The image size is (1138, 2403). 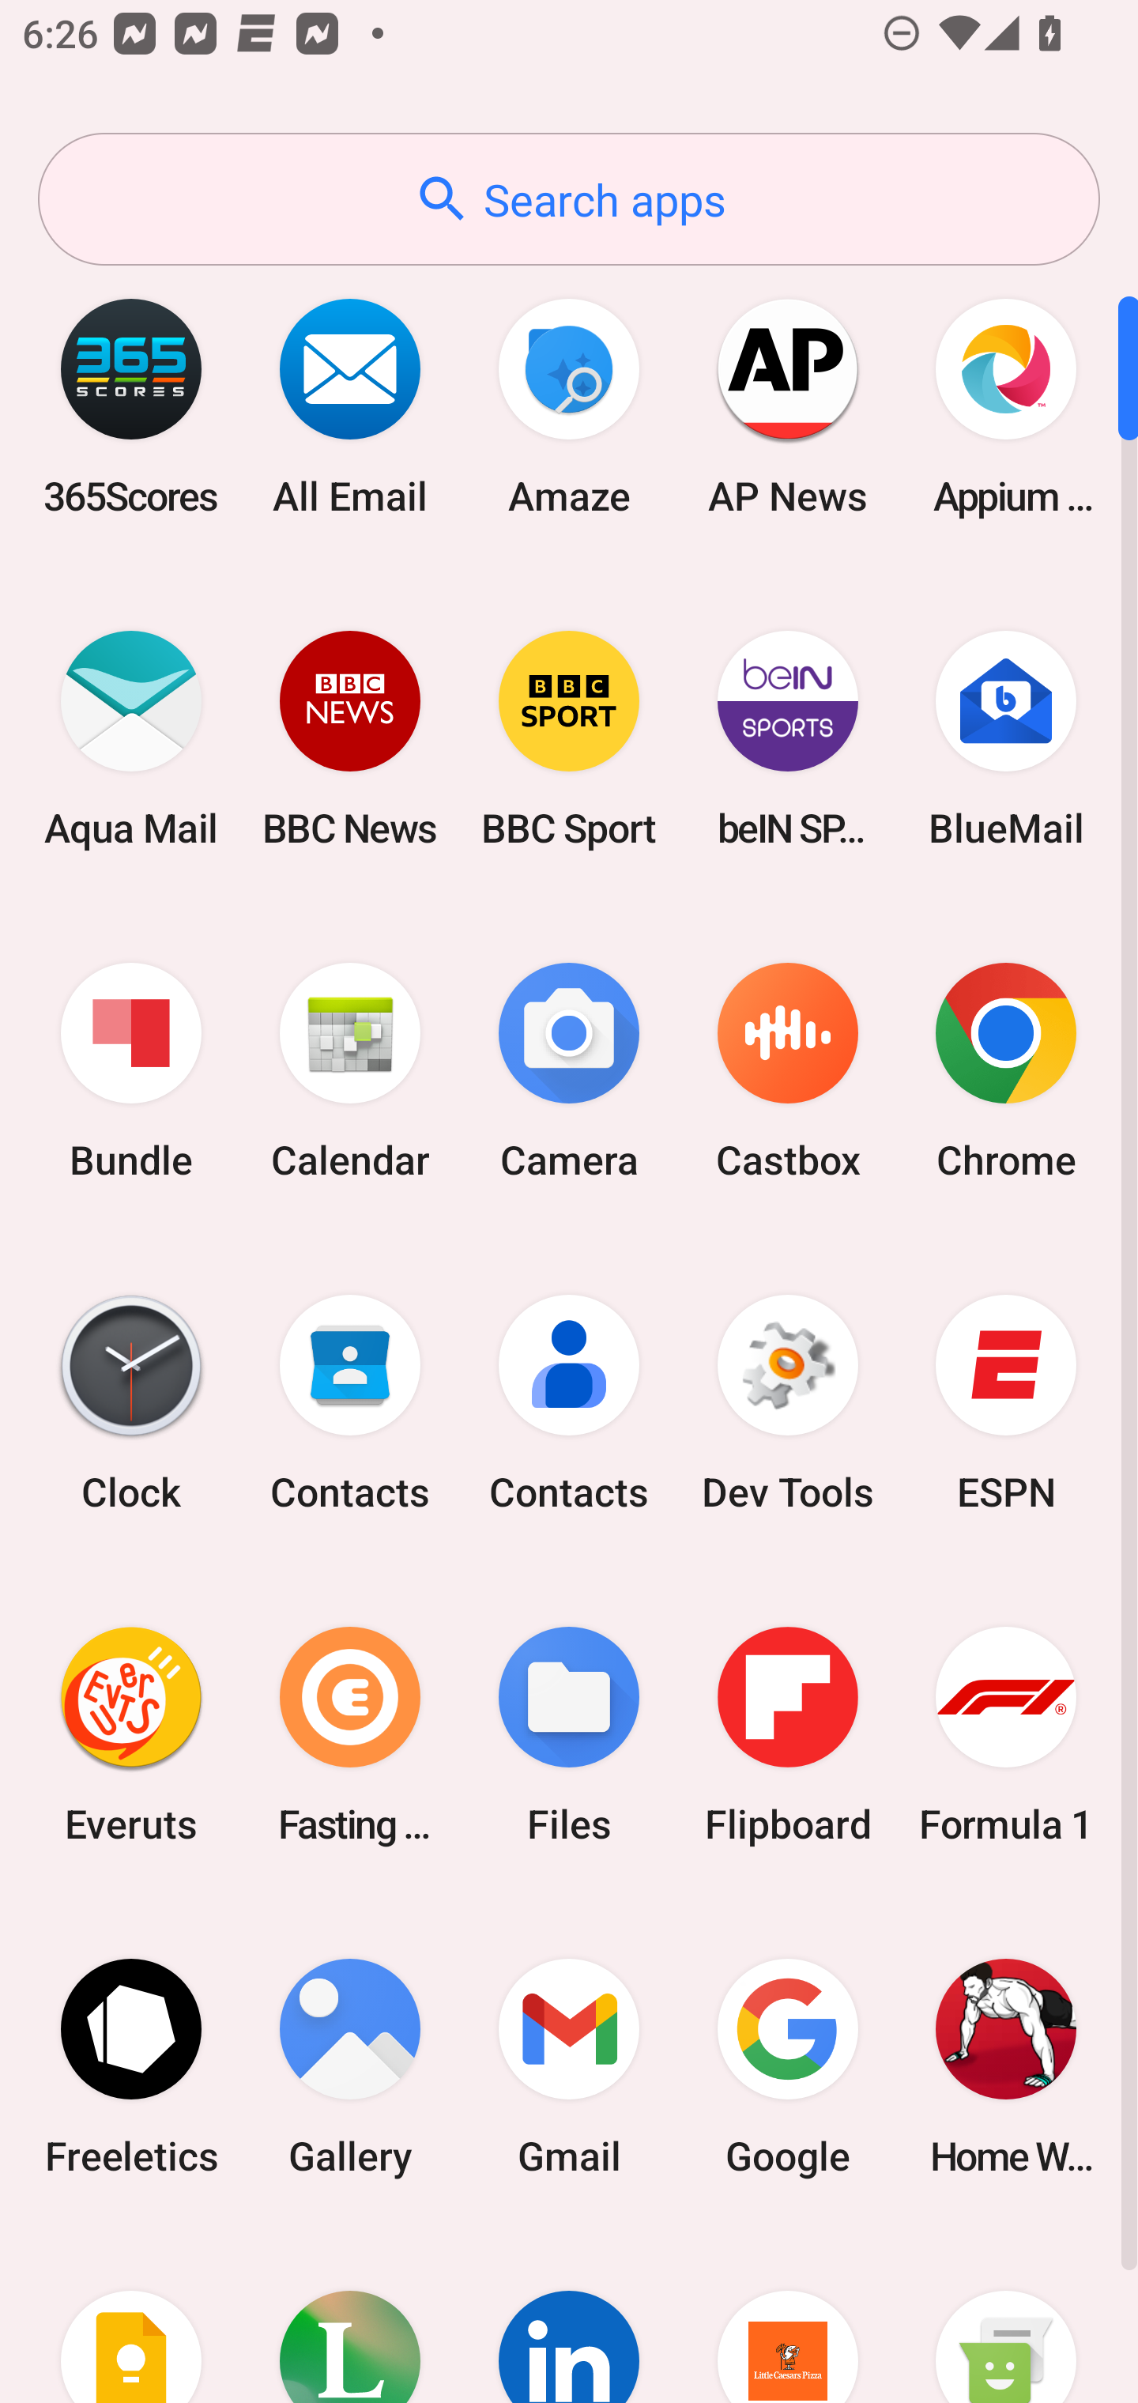 I want to click on Aqua Mail, so click(x=131, y=738).